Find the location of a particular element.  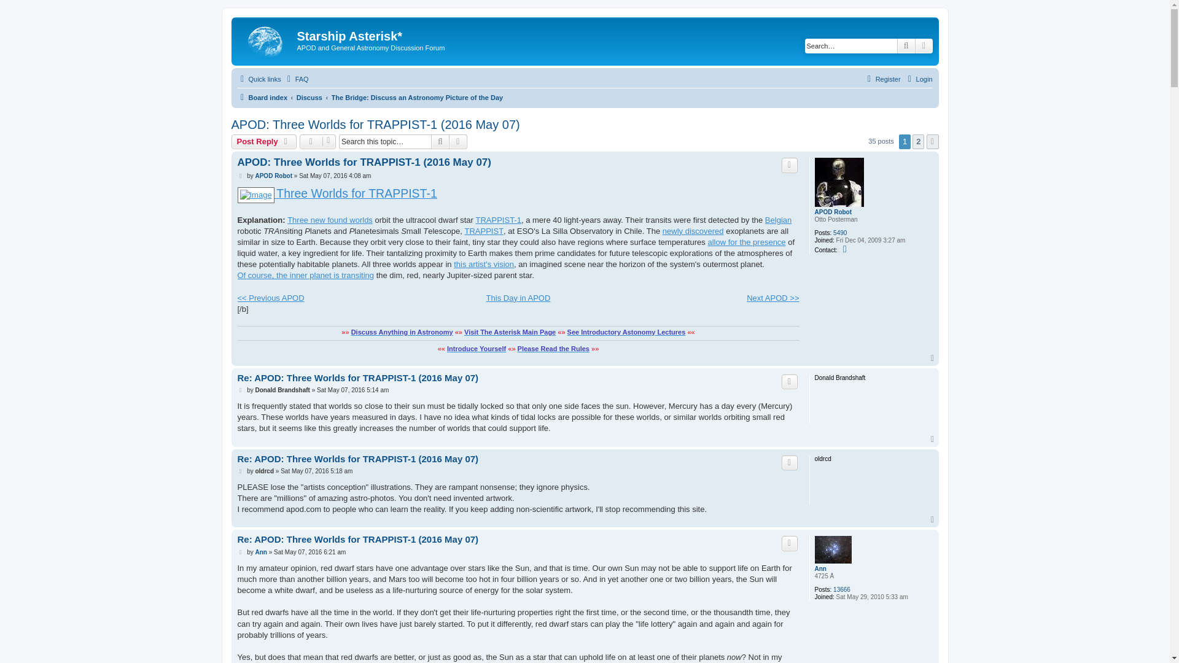

TRAPPIST-1 is located at coordinates (499, 220).